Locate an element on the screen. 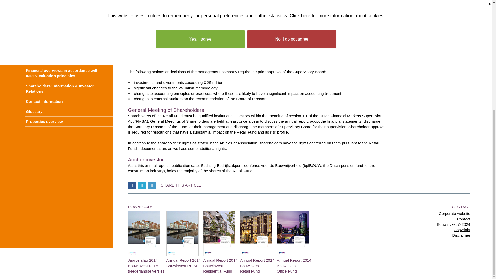 Image resolution: width=496 pixels, height=279 pixels. Regulation is located at coordinates (69, 30).